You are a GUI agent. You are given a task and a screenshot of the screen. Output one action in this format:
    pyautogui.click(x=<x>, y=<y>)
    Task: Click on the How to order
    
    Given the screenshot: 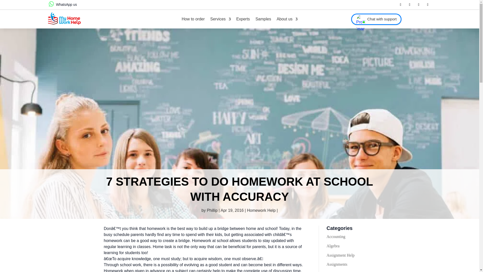 What is the action you would take?
    pyautogui.click(x=193, y=19)
    